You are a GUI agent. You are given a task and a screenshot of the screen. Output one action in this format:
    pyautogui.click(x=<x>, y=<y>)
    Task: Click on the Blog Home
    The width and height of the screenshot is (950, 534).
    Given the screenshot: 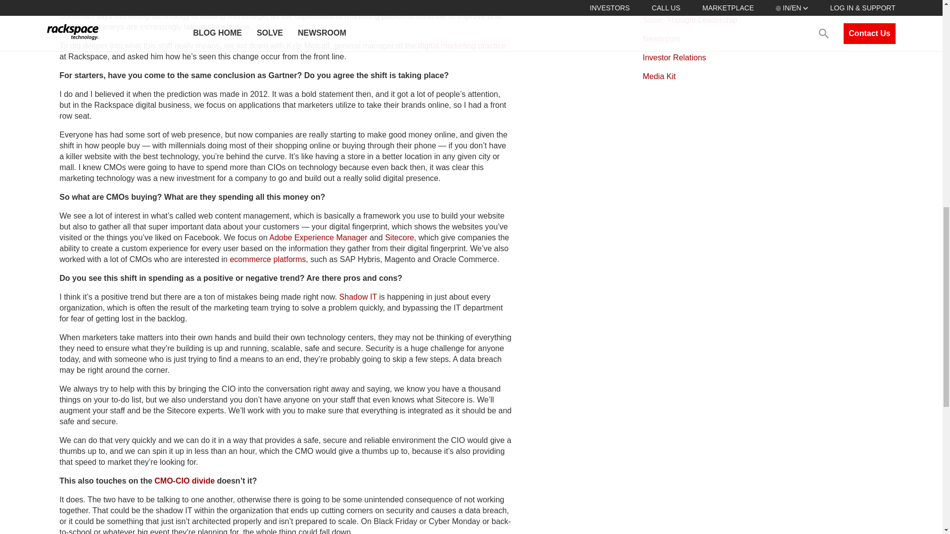 What is the action you would take?
    pyautogui.click(x=662, y=2)
    